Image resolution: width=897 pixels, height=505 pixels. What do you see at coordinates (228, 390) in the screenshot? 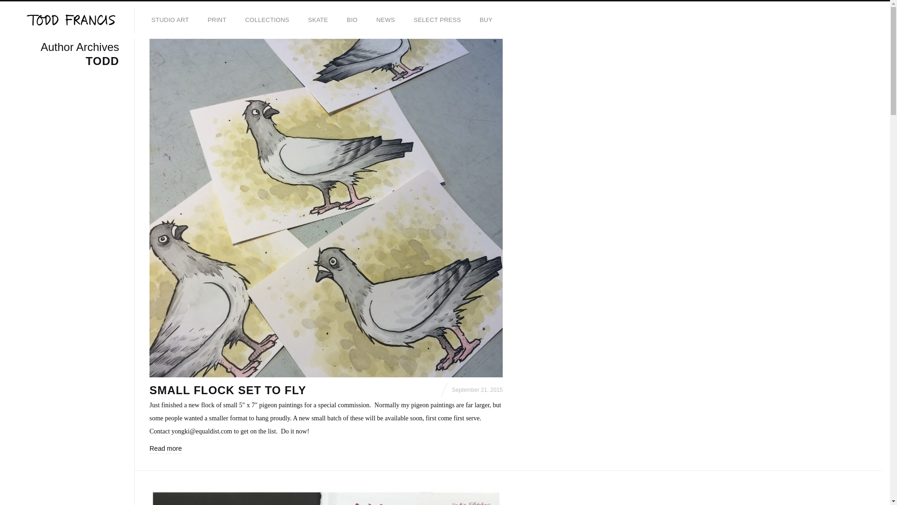
I see `SMALL FLOCK SET TO FLY` at bounding box center [228, 390].